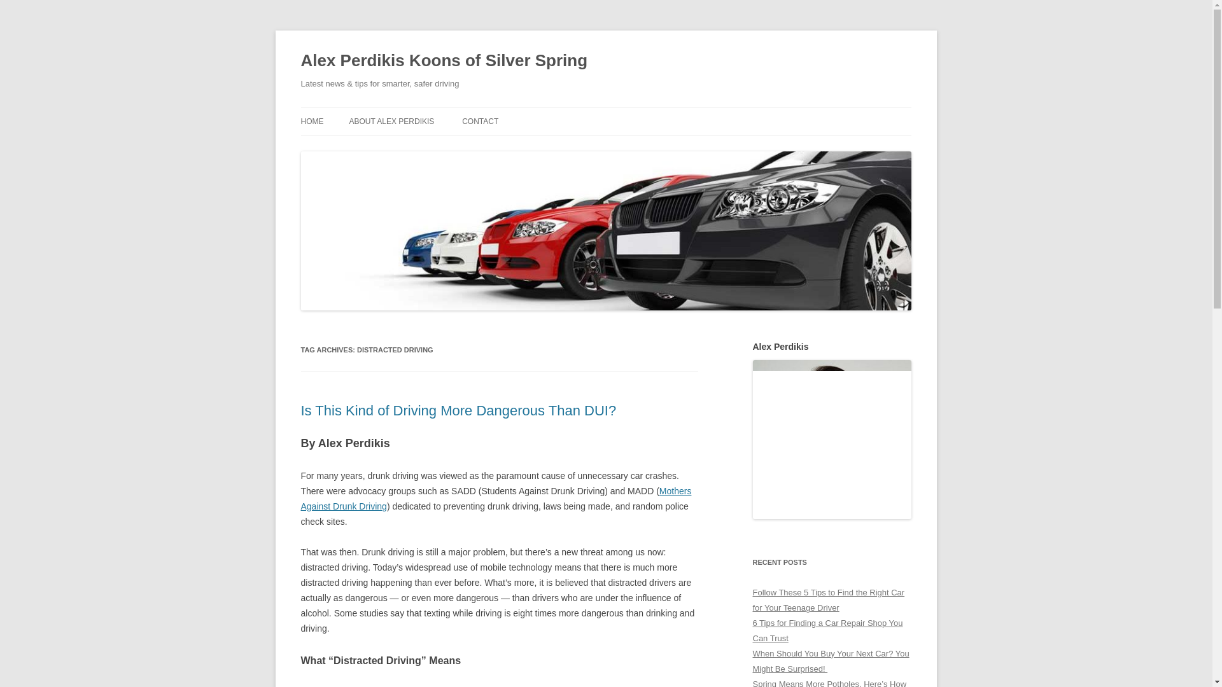 The width and height of the screenshot is (1222, 687). I want to click on Mothers Against Drunk Driving, so click(496, 498).